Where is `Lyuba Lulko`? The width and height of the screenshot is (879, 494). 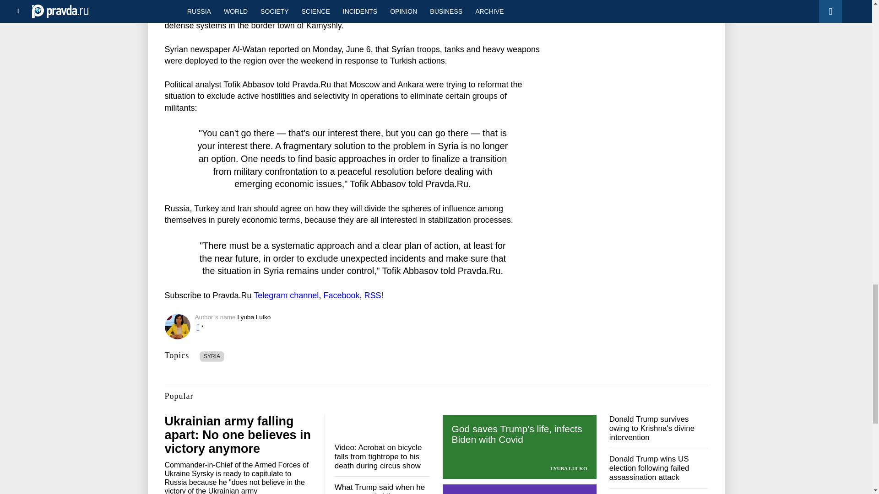 Lyuba Lulko is located at coordinates (254, 317).